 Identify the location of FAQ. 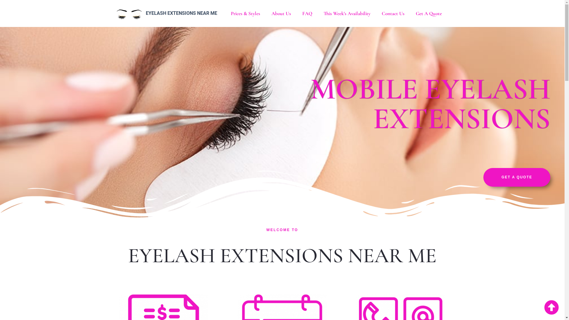
(307, 14).